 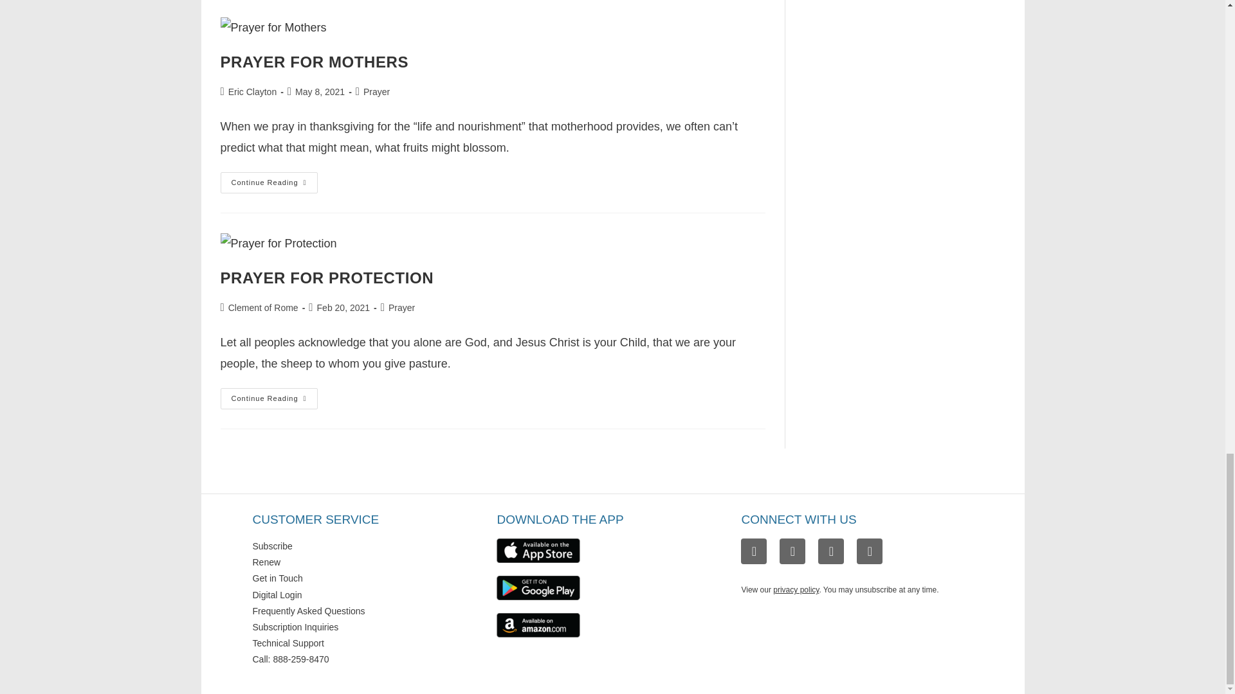 What do you see at coordinates (264, 307) in the screenshot?
I see `Posts by Clement of Rome` at bounding box center [264, 307].